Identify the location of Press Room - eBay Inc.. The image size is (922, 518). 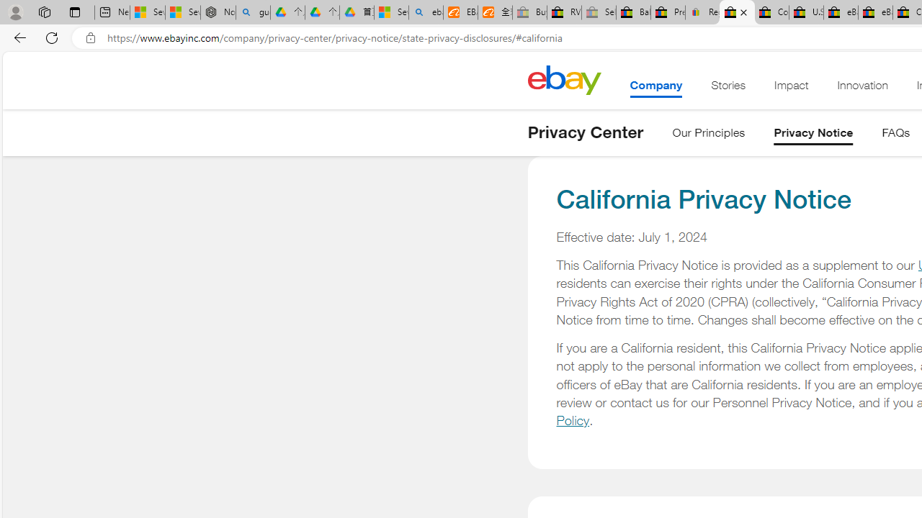
(668, 13).